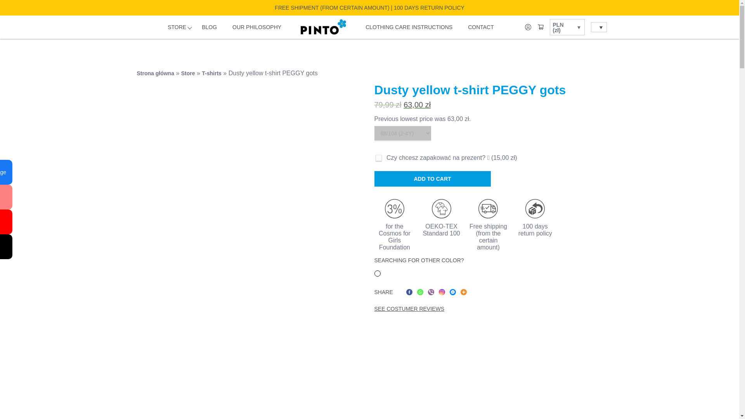  What do you see at coordinates (257, 27) in the screenshot?
I see `OUR PHILOSOPHY` at bounding box center [257, 27].